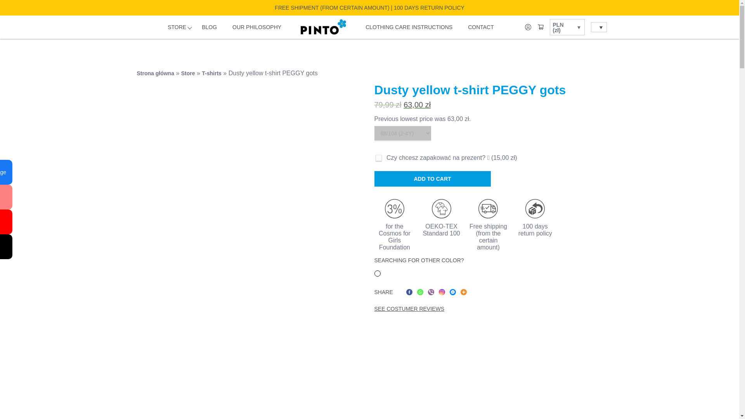  What do you see at coordinates (257, 27) in the screenshot?
I see `OUR PHILOSOPHY` at bounding box center [257, 27].